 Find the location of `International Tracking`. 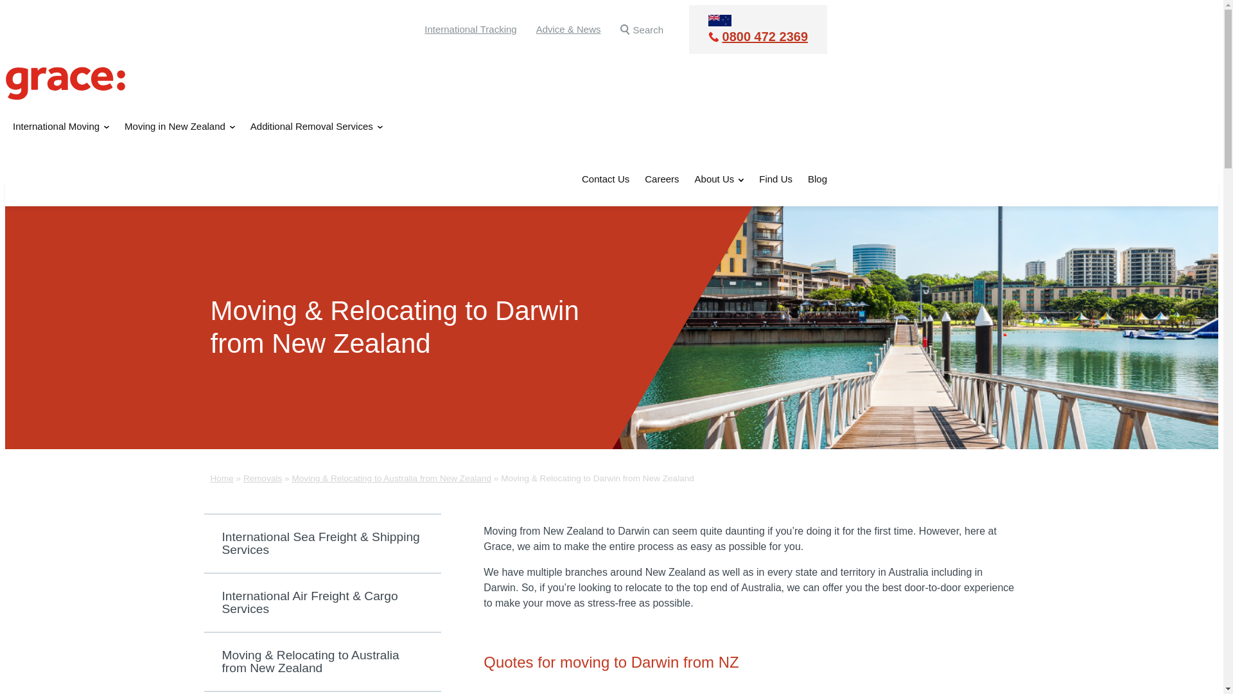

International Tracking is located at coordinates (470, 29).